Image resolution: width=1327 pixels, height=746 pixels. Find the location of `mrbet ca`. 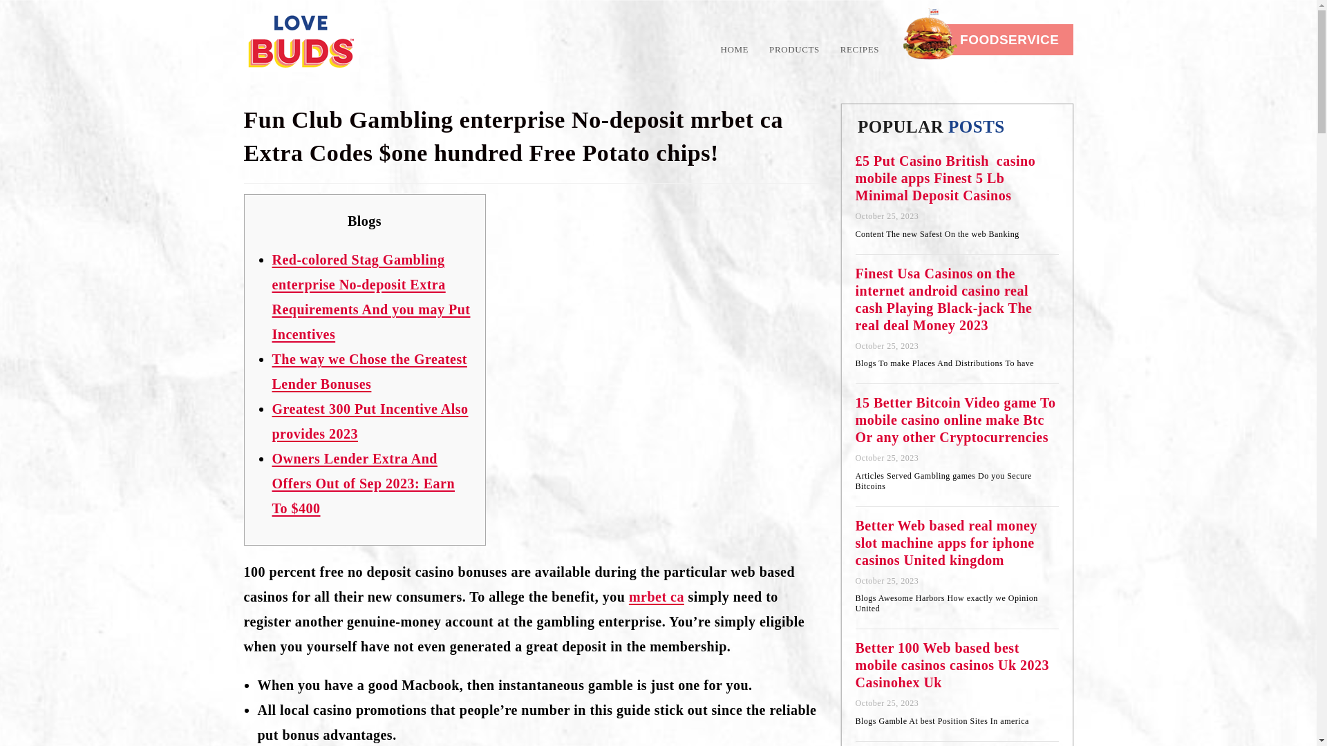

mrbet ca is located at coordinates (657, 597).